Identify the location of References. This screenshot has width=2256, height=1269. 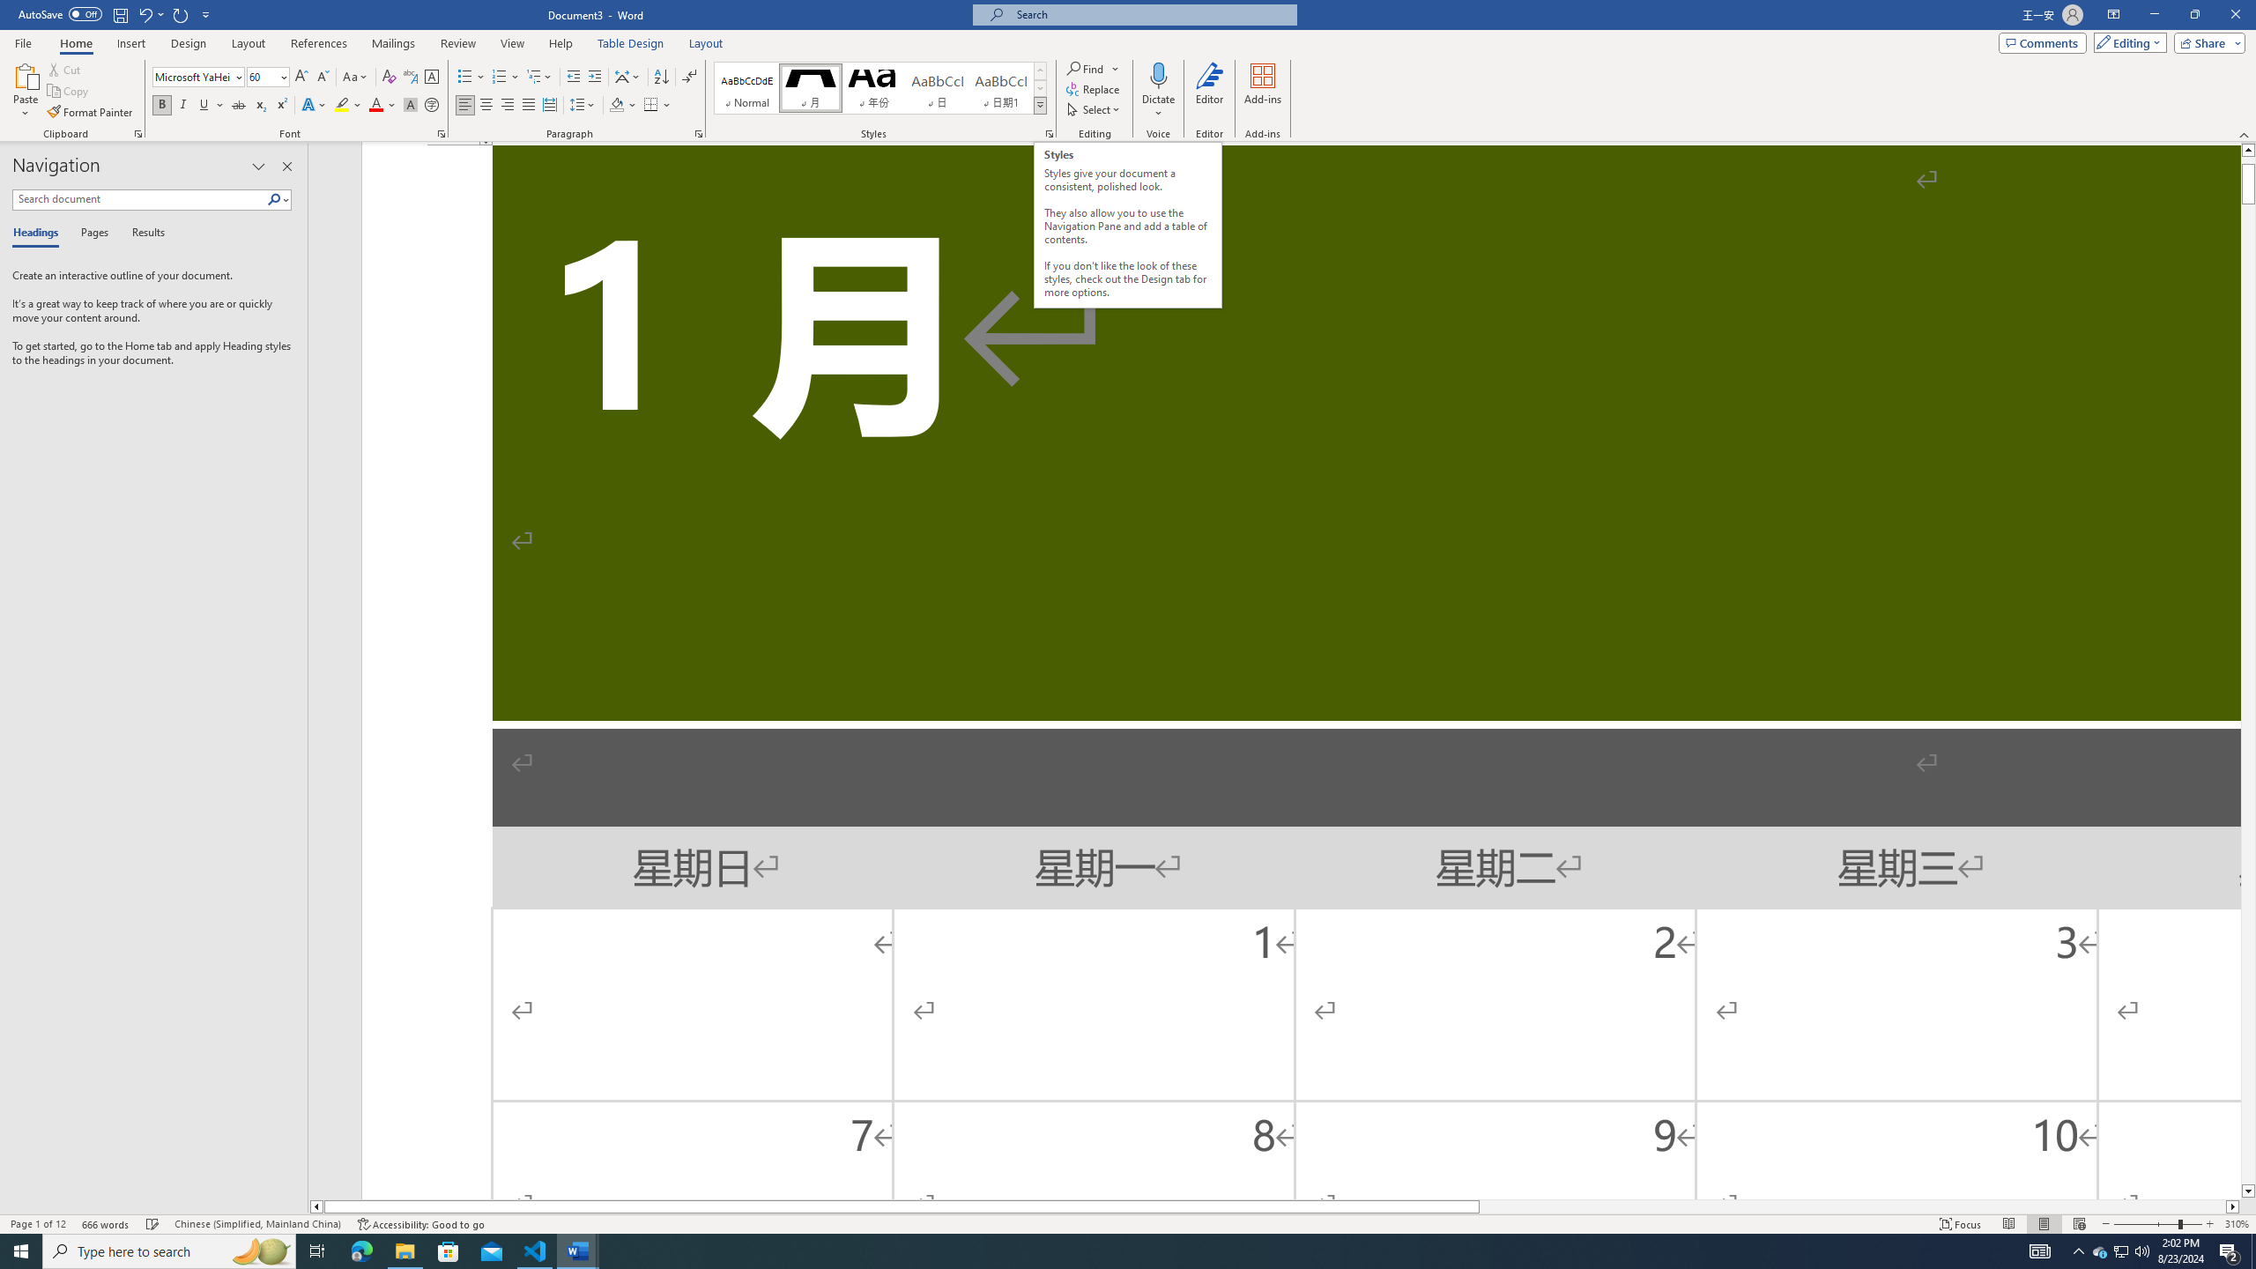
(319, 43).